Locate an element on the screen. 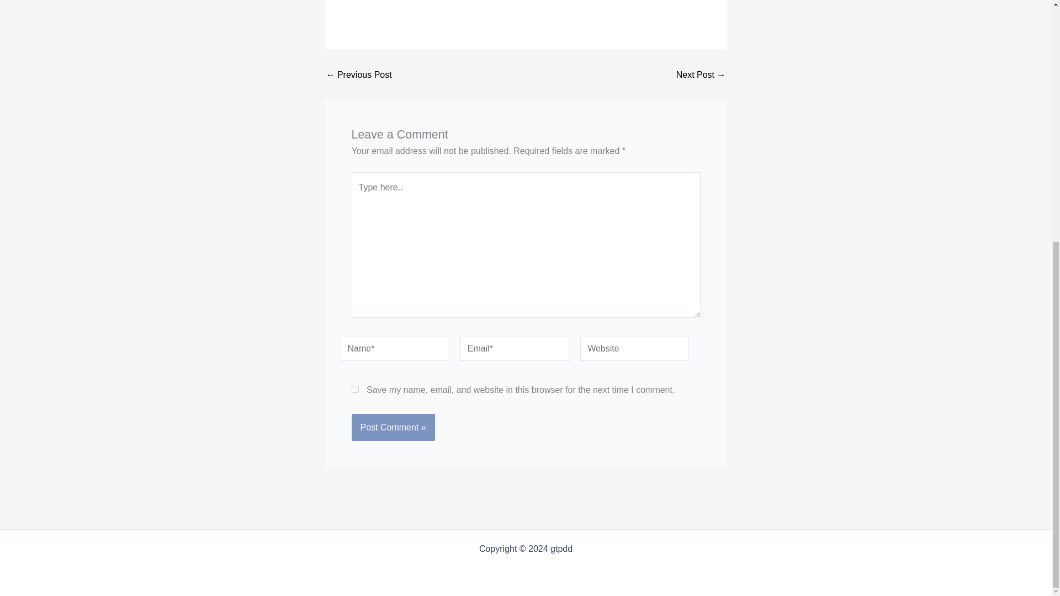  Blocked! Tech's confusing final play at UAB is located at coordinates (358, 75).